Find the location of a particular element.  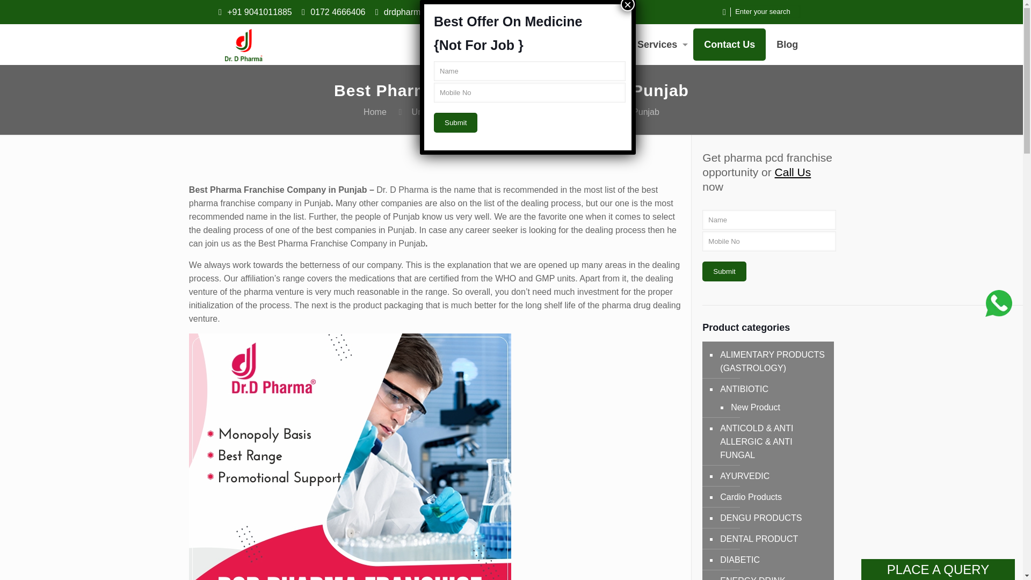

Product is located at coordinates (598, 44).